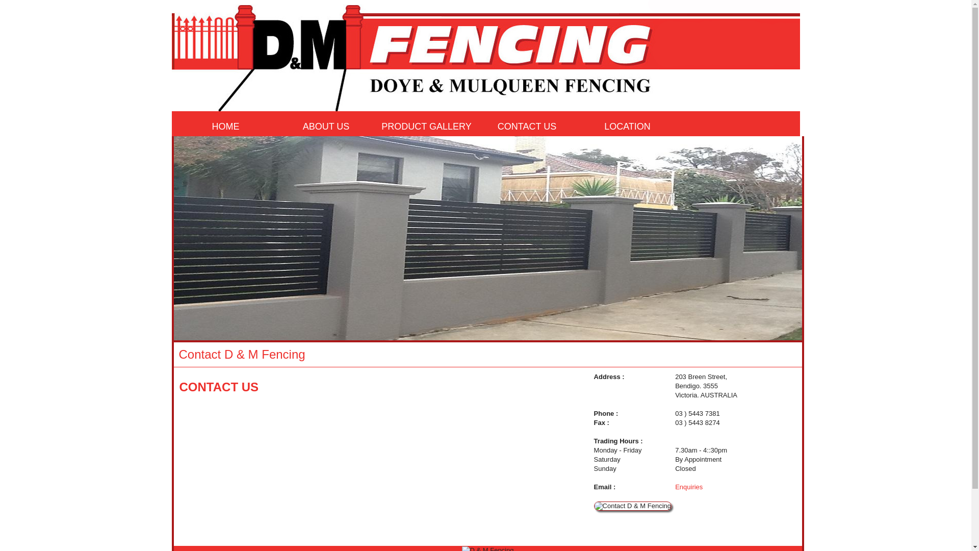  What do you see at coordinates (487, 238) in the screenshot?
I see `D & M Fencing` at bounding box center [487, 238].